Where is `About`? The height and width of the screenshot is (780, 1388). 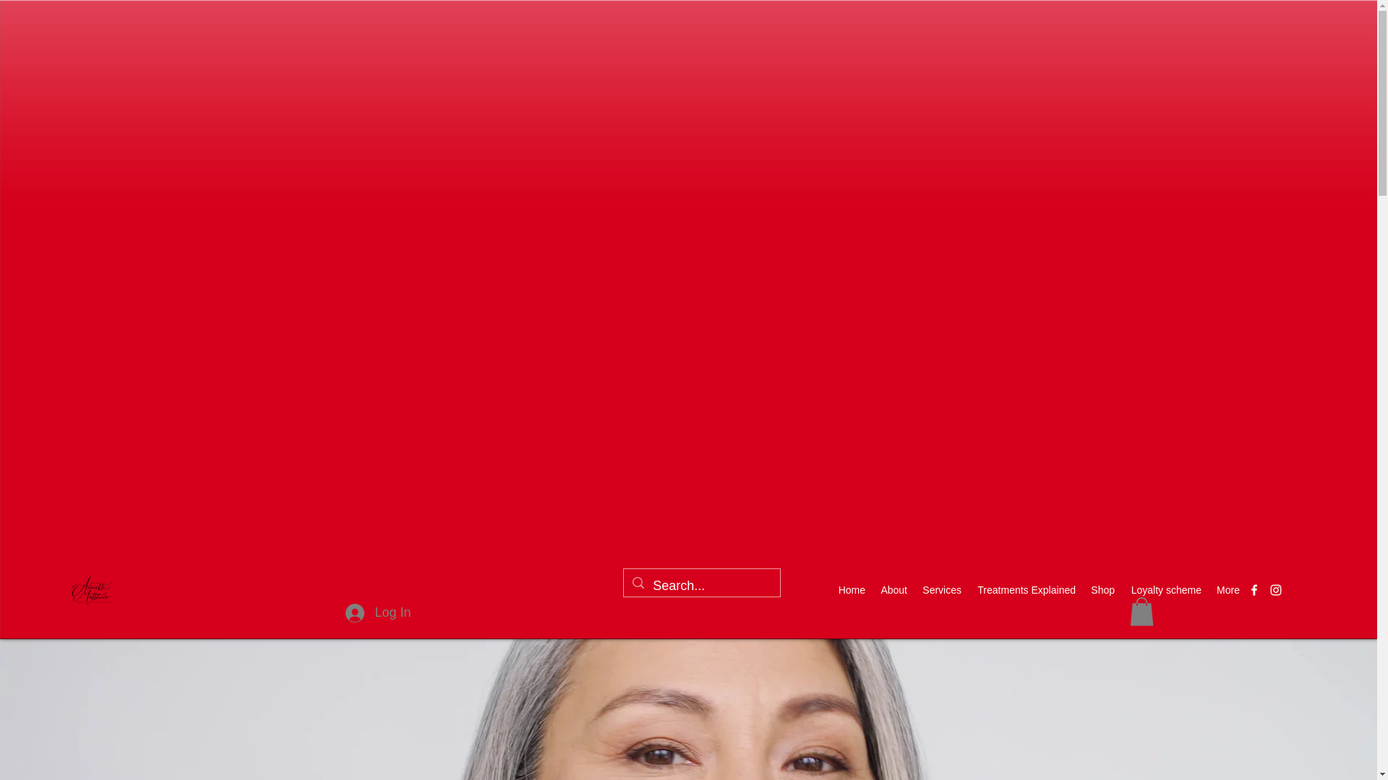 About is located at coordinates (894, 589).